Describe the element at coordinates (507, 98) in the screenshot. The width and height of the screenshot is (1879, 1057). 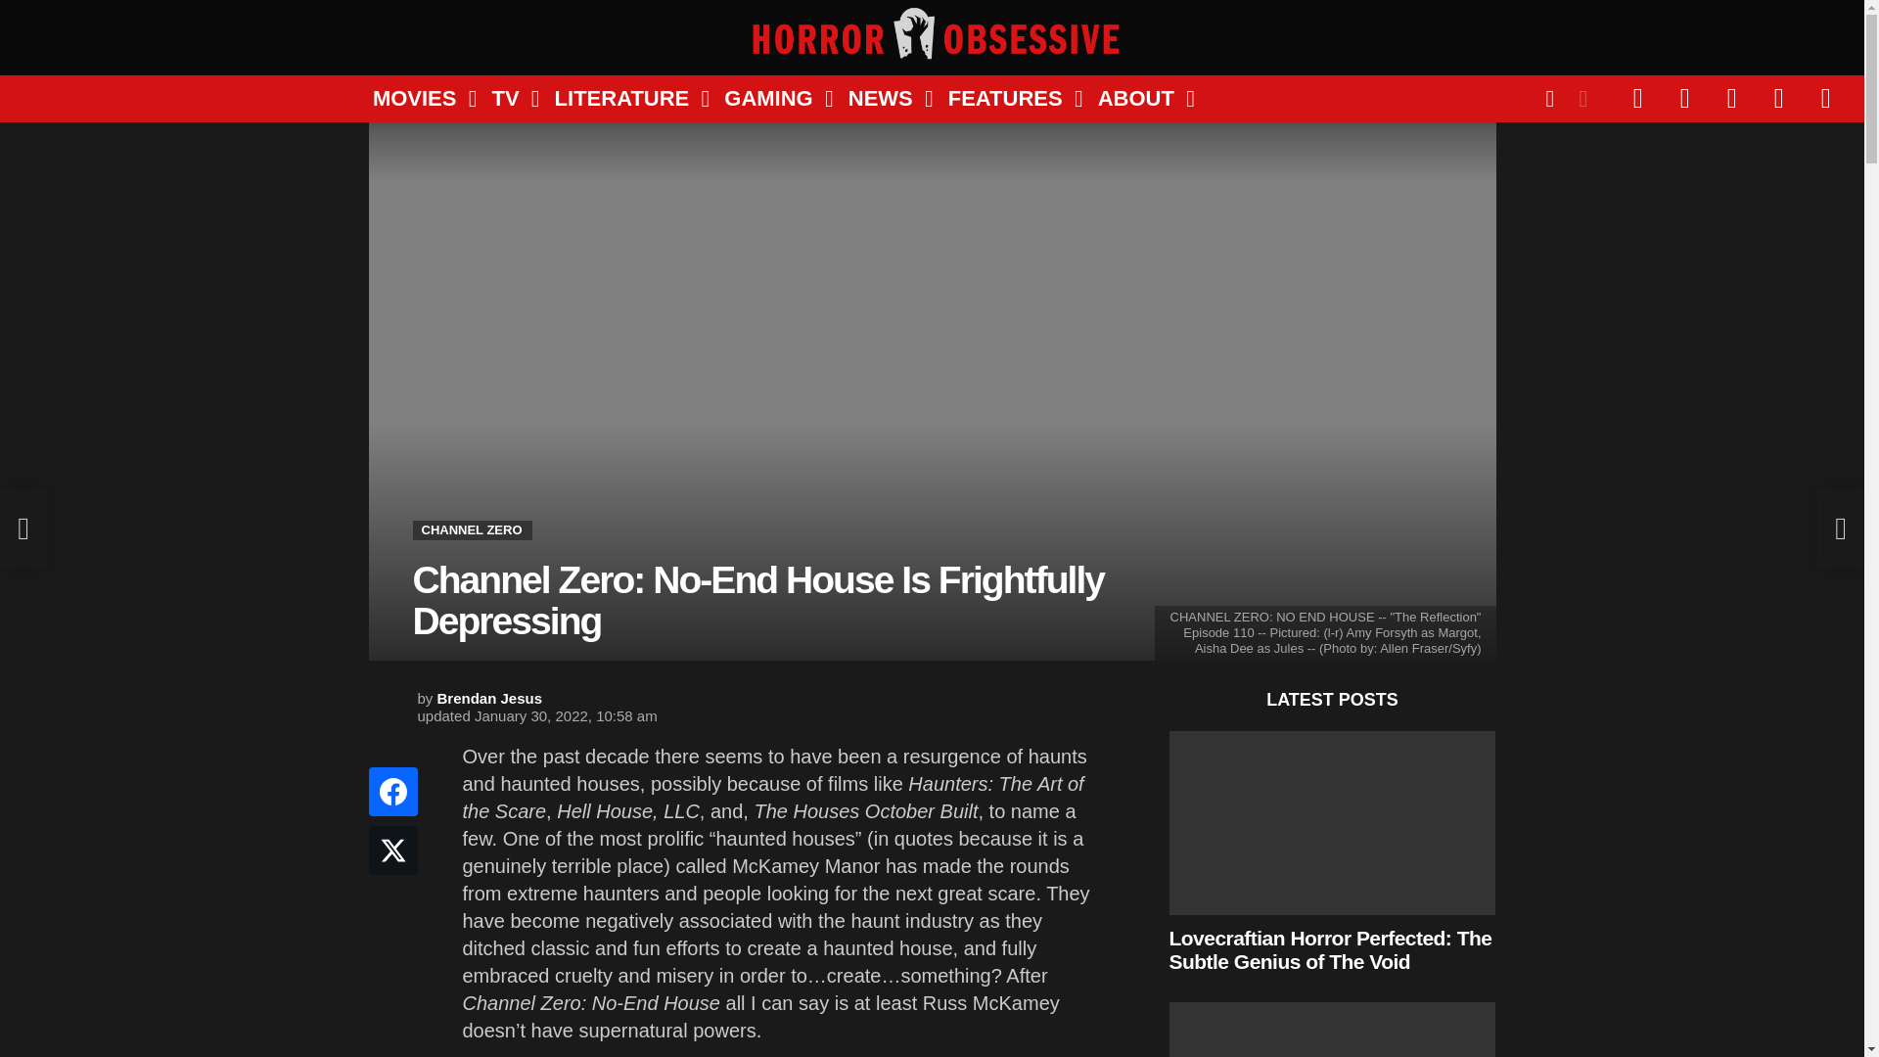
I see `TV` at that location.